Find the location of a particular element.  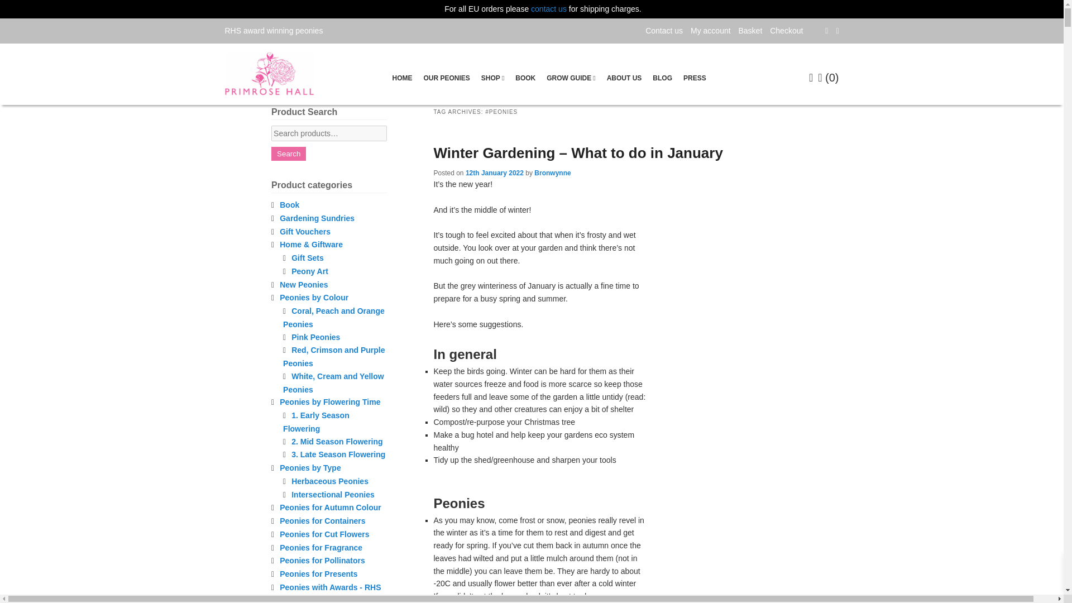

BOOK is located at coordinates (525, 78).